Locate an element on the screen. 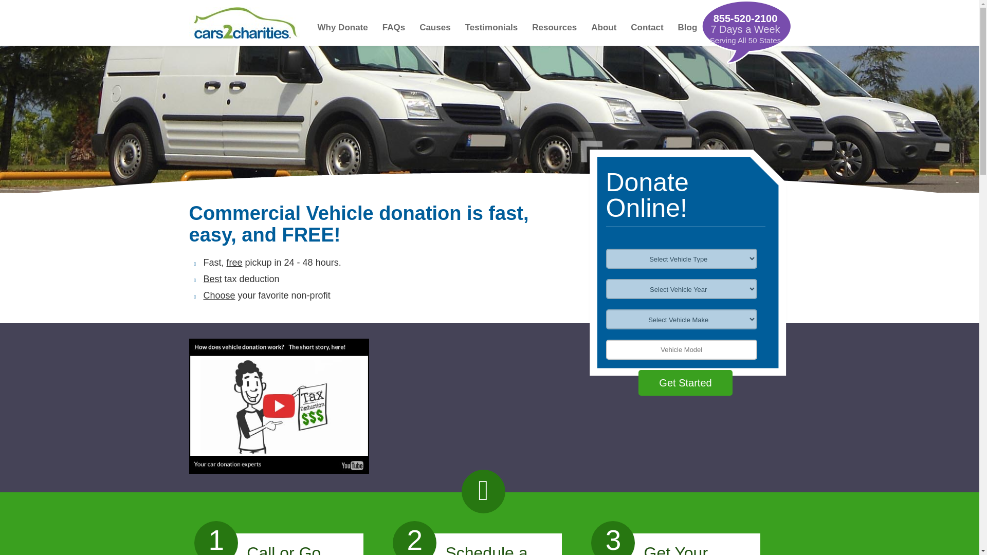 This screenshot has width=987, height=555. Resources is located at coordinates (554, 31).